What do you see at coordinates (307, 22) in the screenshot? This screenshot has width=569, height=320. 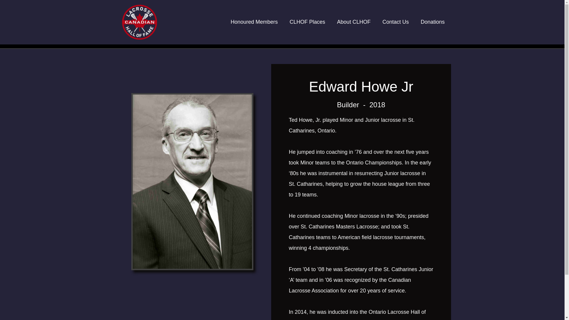 I see `CLHOF Places` at bounding box center [307, 22].